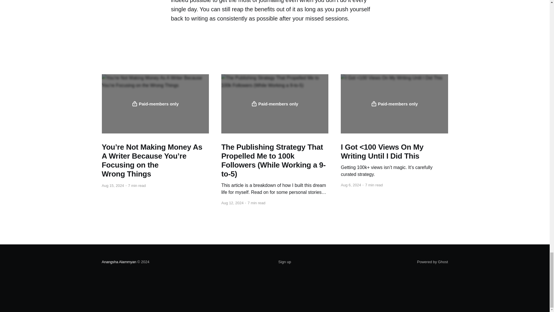 The width and height of the screenshot is (554, 312). What do you see at coordinates (119, 262) in the screenshot?
I see `Anangsha Alammyan` at bounding box center [119, 262].